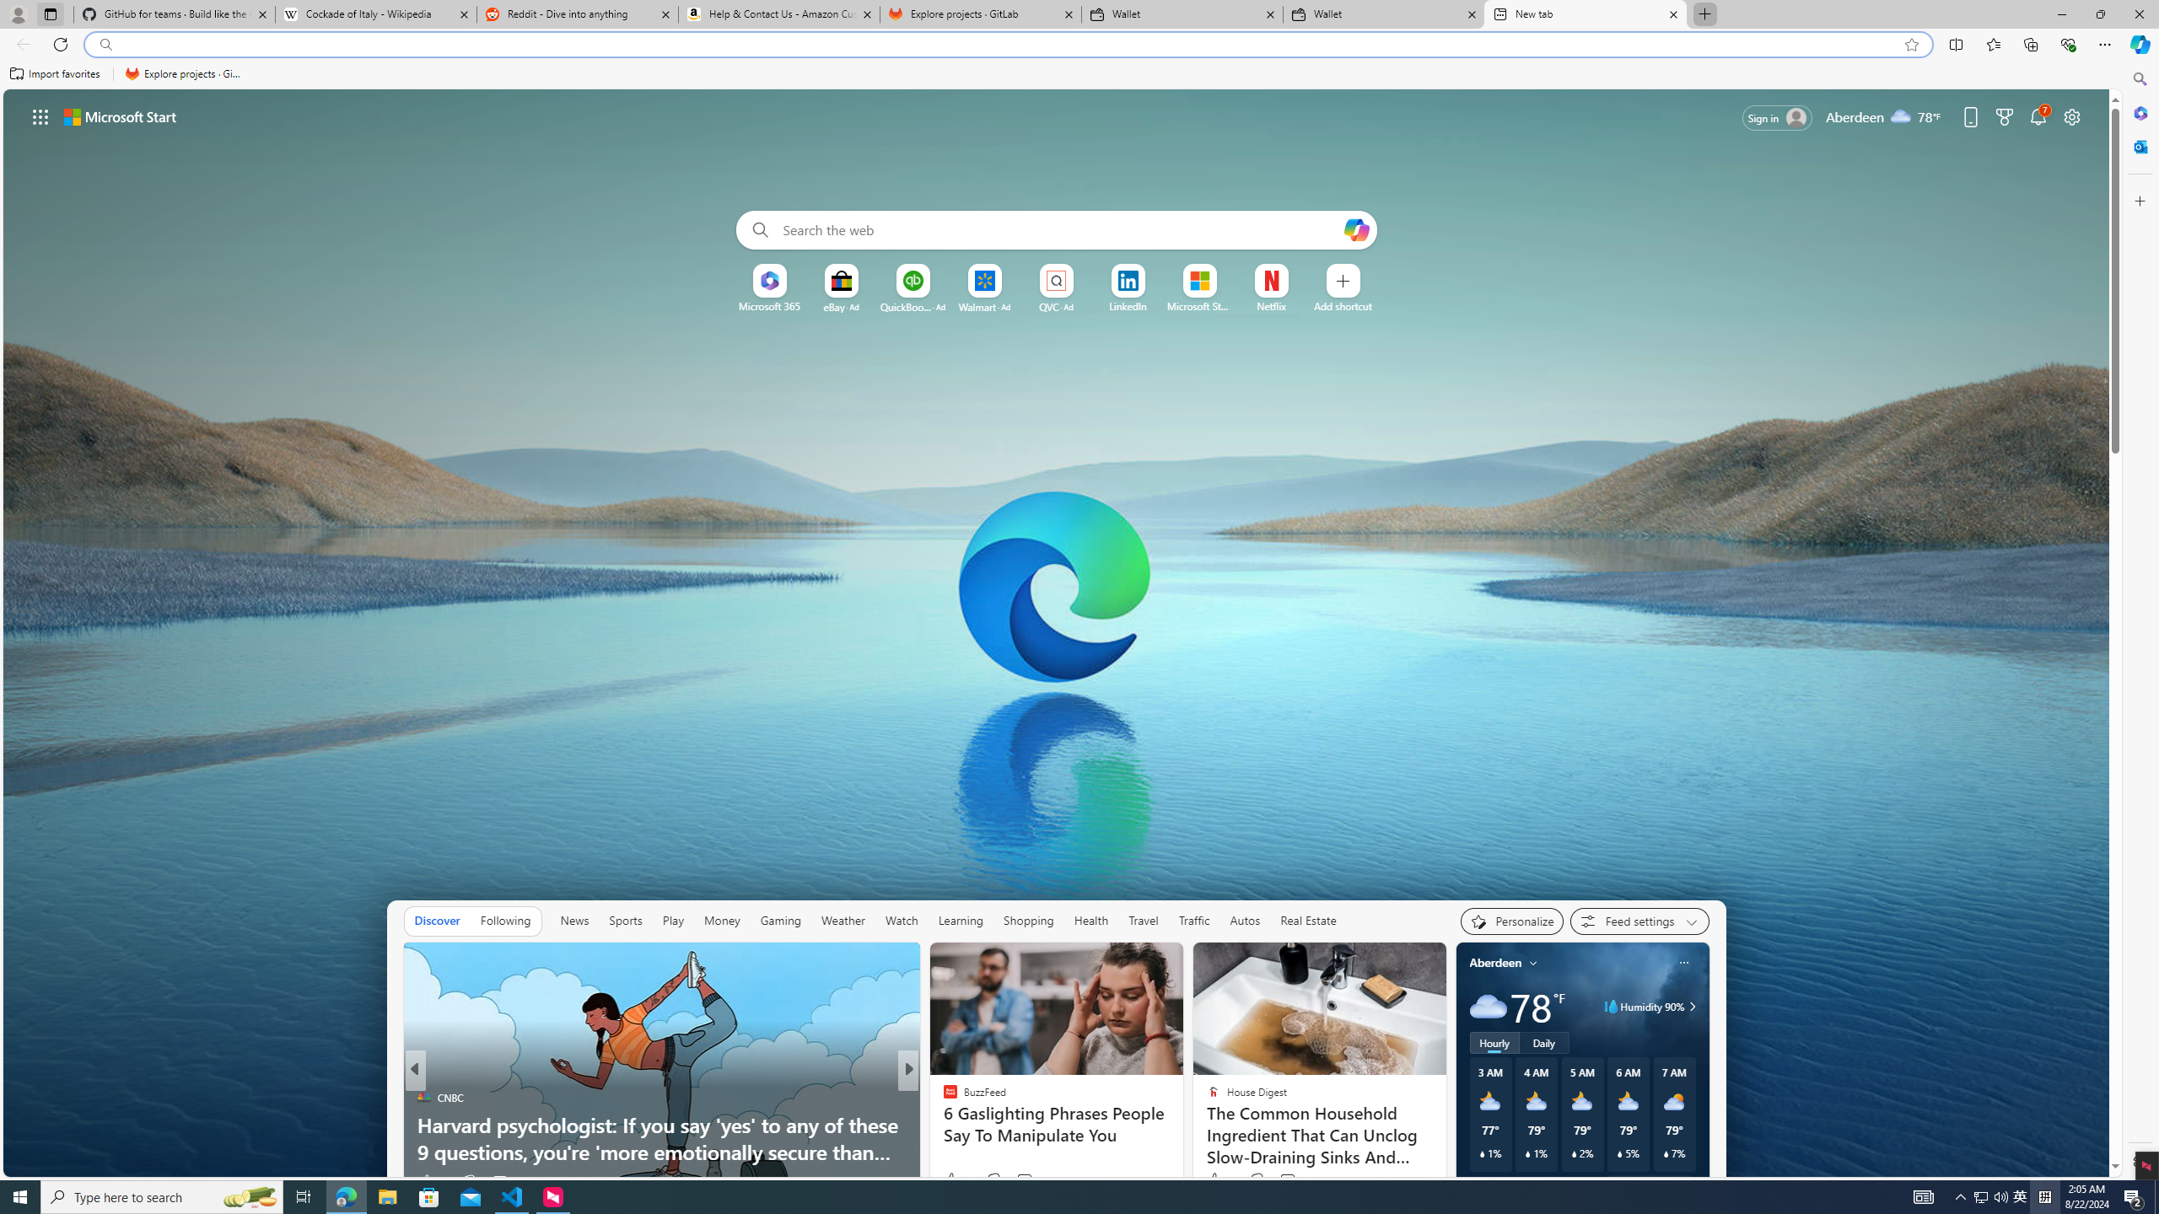 Image resolution: width=2159 pixels, height=1214 pixels. Describe the element at coordinates (1020, 1182) in the screenshot. I see `View comments 66 Comment` at that location.